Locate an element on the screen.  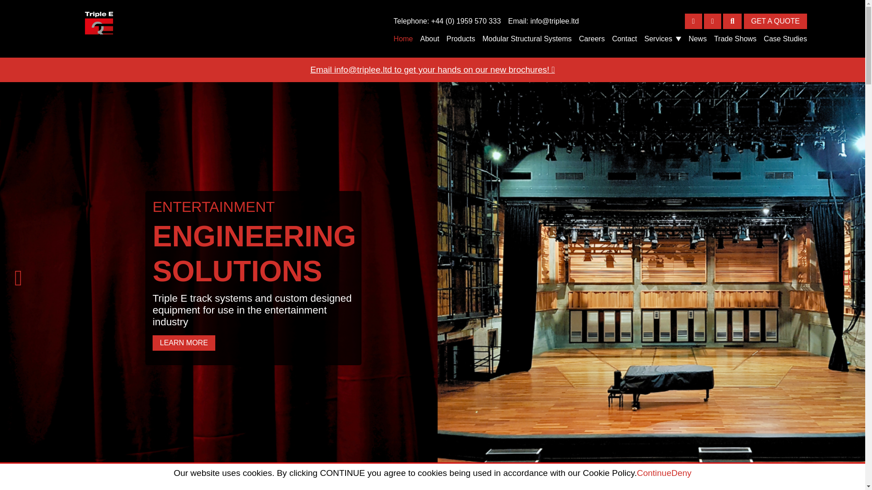
Search is located at coordinates (732, 21).